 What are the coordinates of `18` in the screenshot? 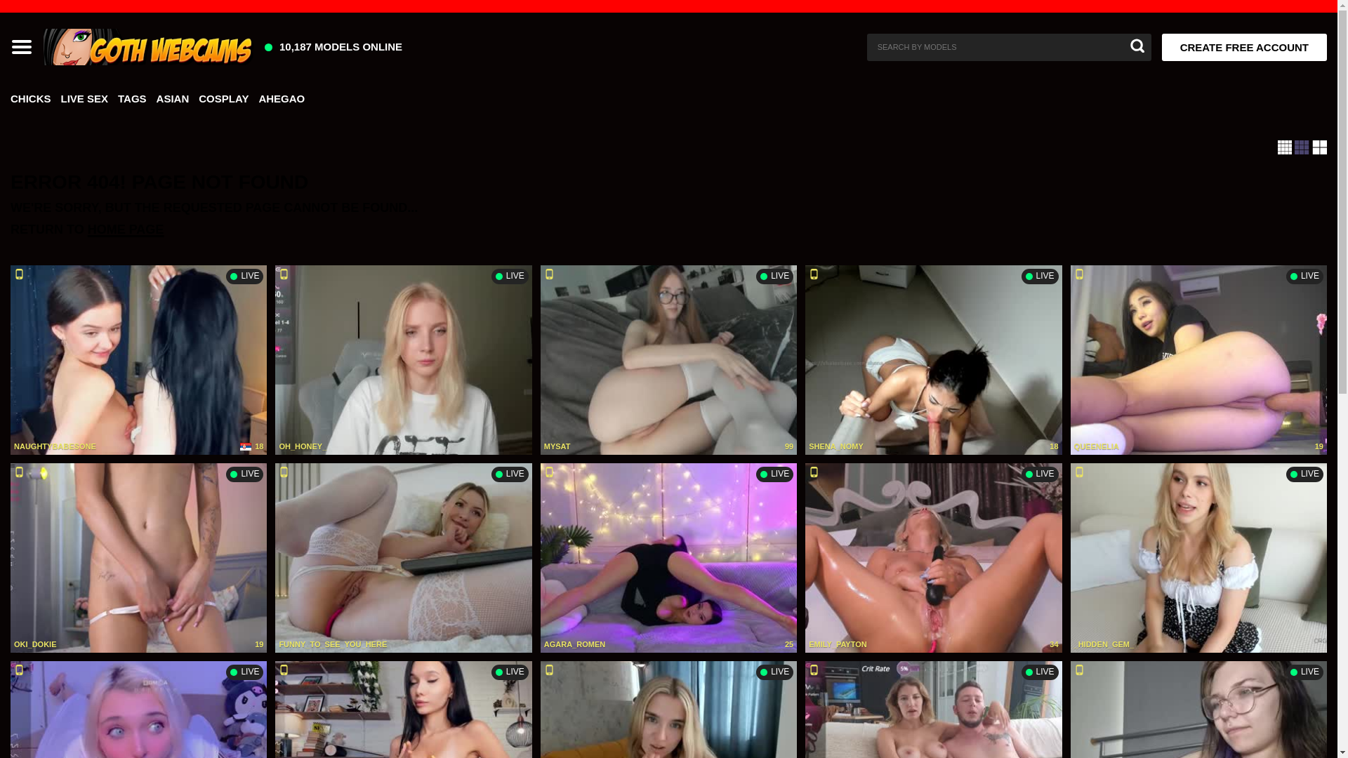 It's located at (250, 446).